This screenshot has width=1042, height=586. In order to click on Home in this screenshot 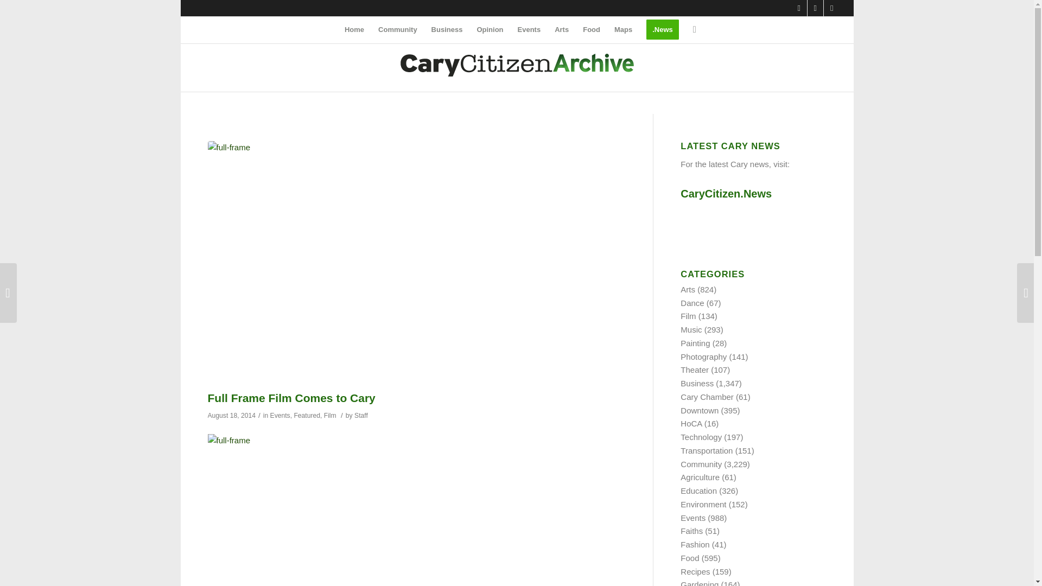, I will do `click(354, 29)`.